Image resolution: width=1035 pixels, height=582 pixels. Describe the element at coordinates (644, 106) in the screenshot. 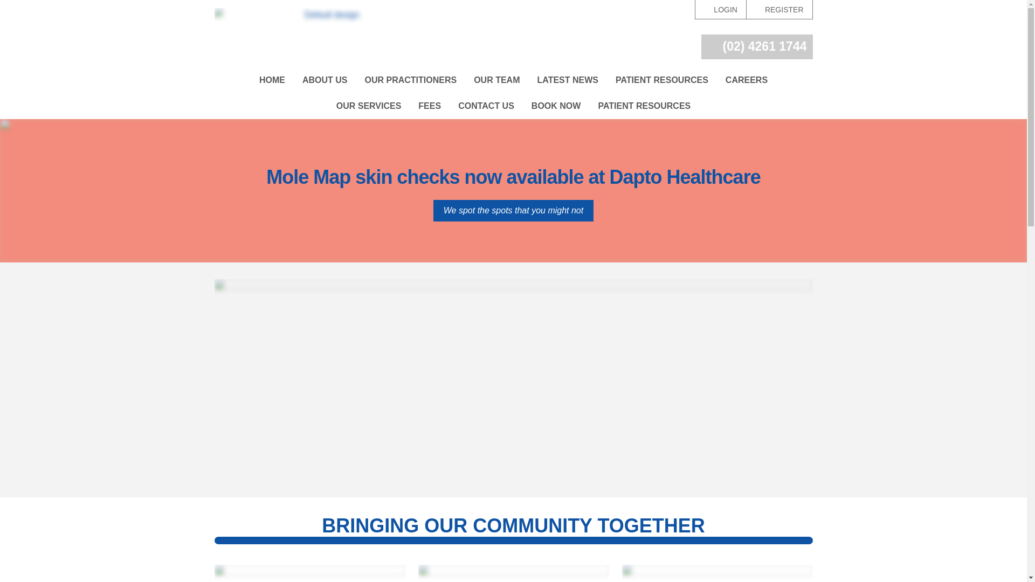

I see `PATIENT RESOURCES` at that location.